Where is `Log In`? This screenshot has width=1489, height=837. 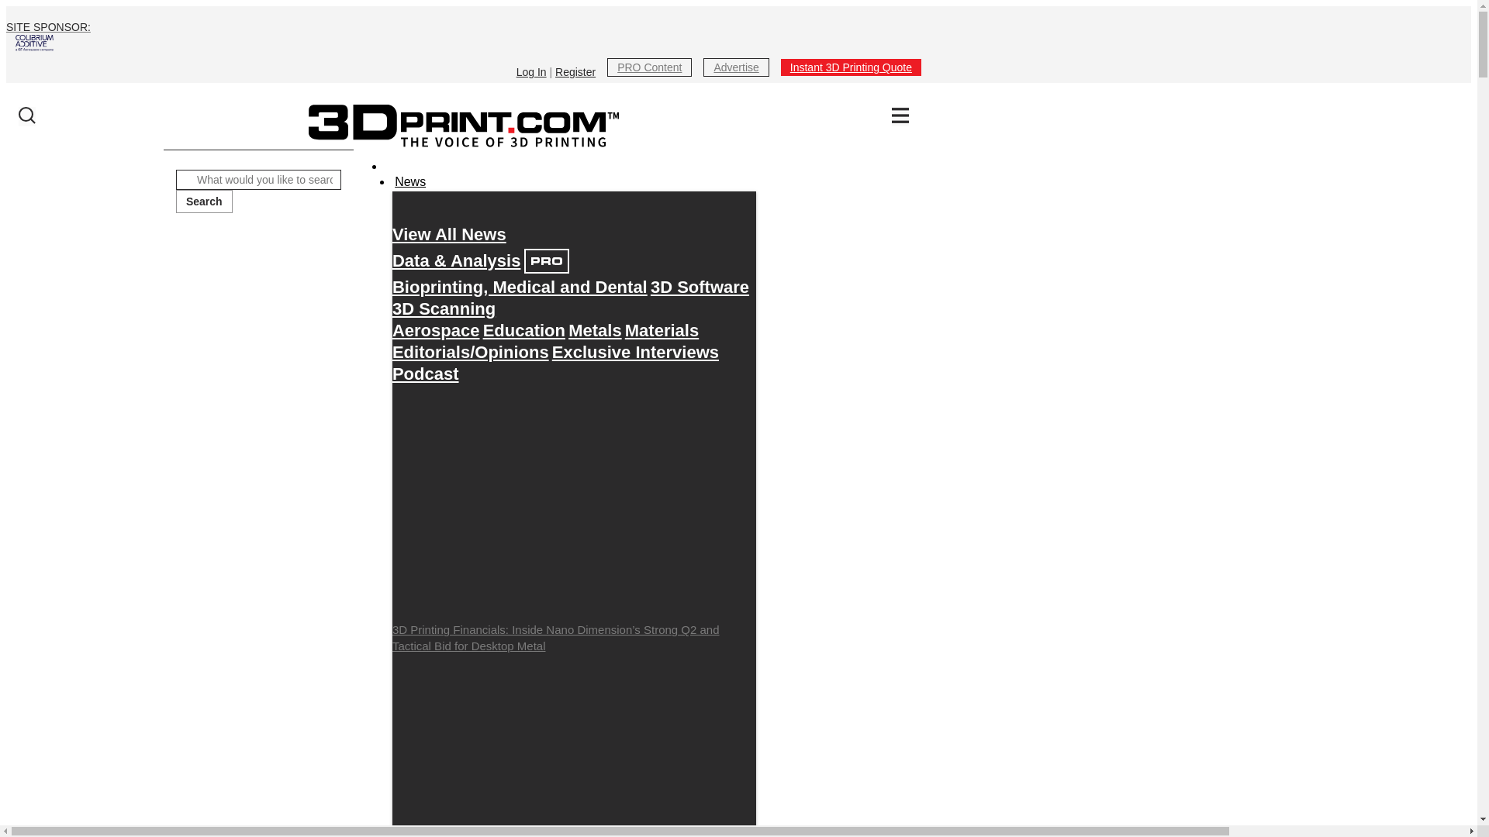
Log In is located at coordinates (531, 72).